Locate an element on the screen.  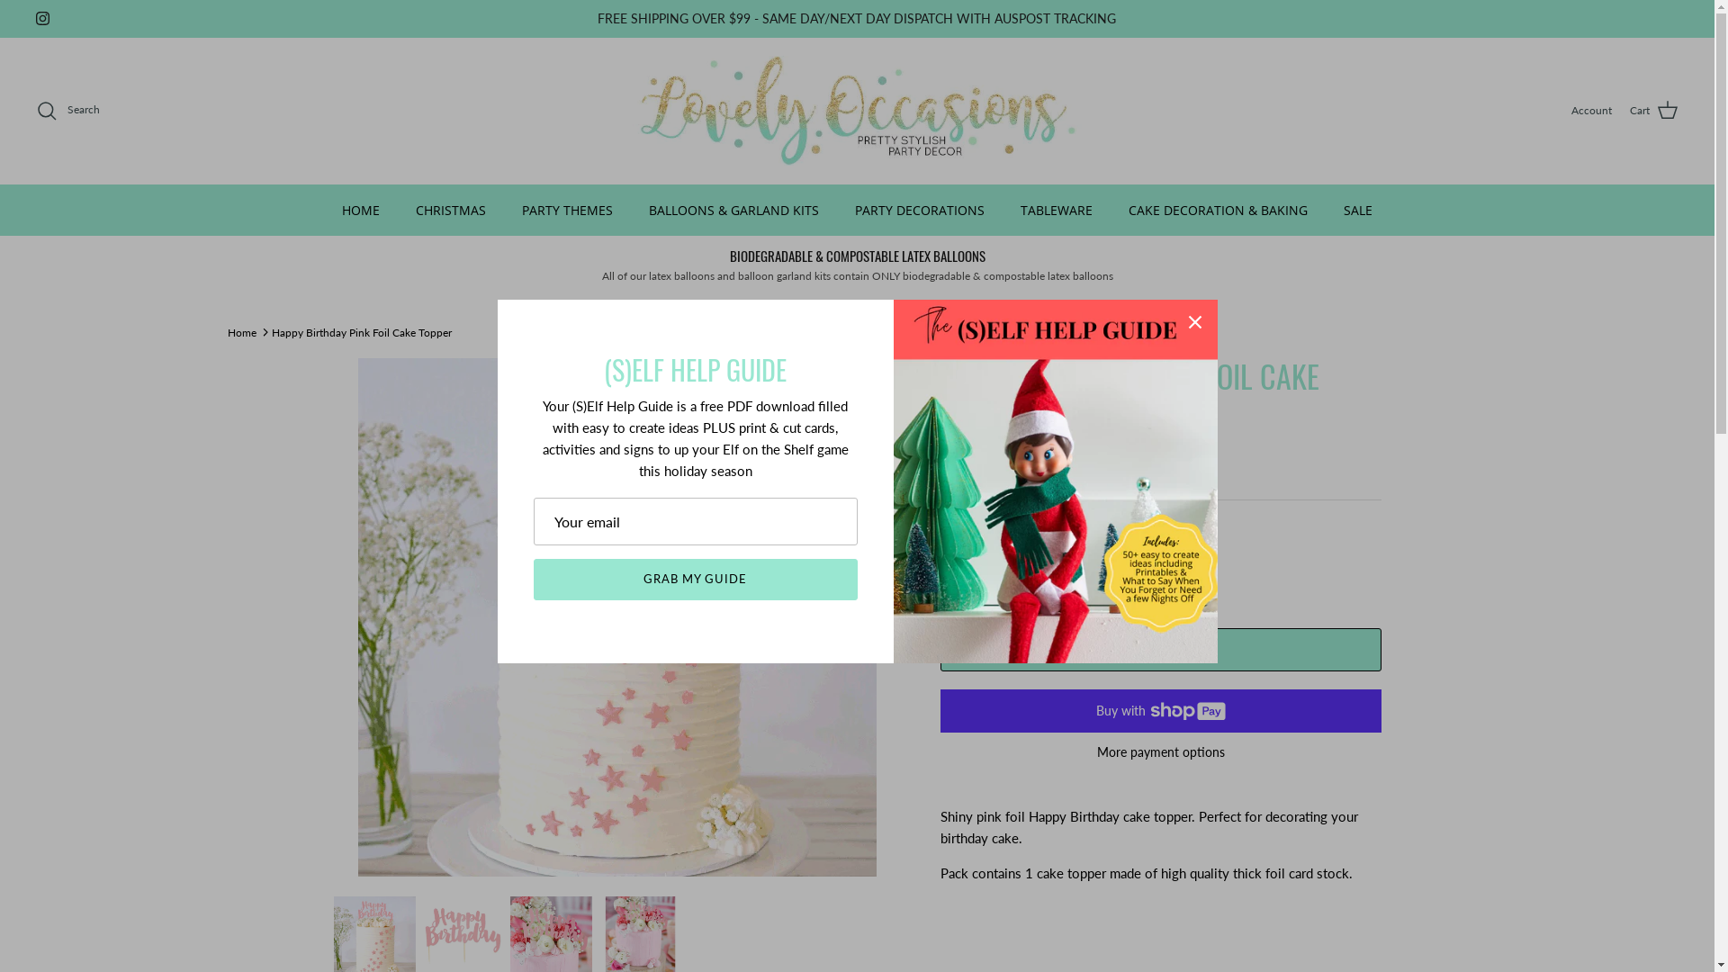
RIGHT is located at coordinates (880, 617).